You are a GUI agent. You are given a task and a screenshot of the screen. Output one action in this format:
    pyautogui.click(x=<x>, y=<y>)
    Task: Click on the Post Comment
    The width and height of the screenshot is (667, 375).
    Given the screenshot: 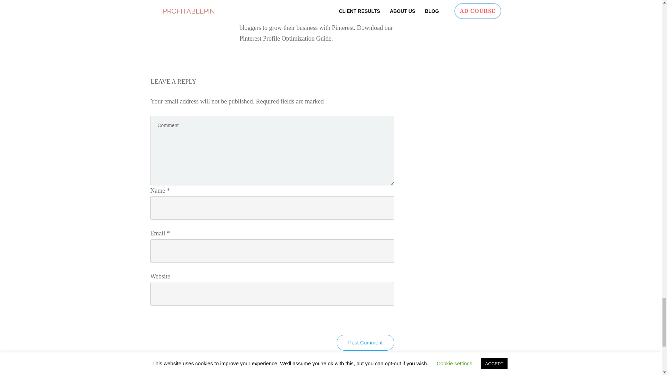 What is the action you would take?
    pyautogui.click(x=365, y=342)
    